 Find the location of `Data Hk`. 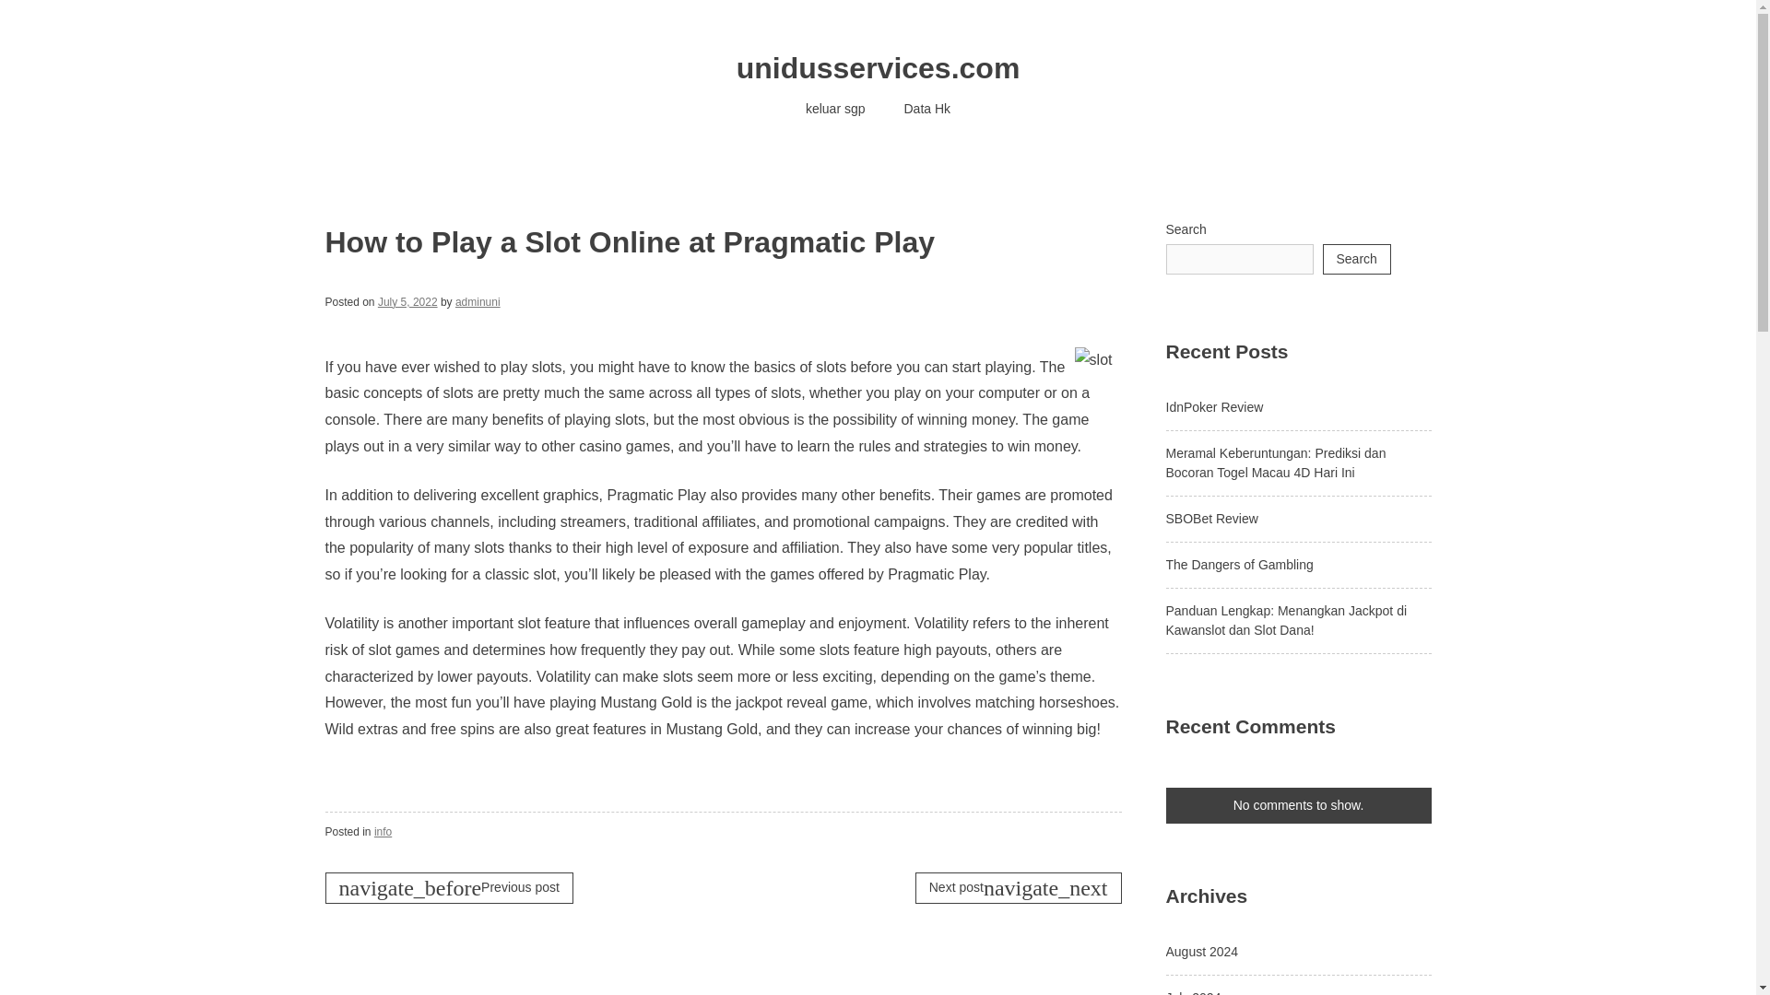

Data Hk is located at coordinates (927, 109).